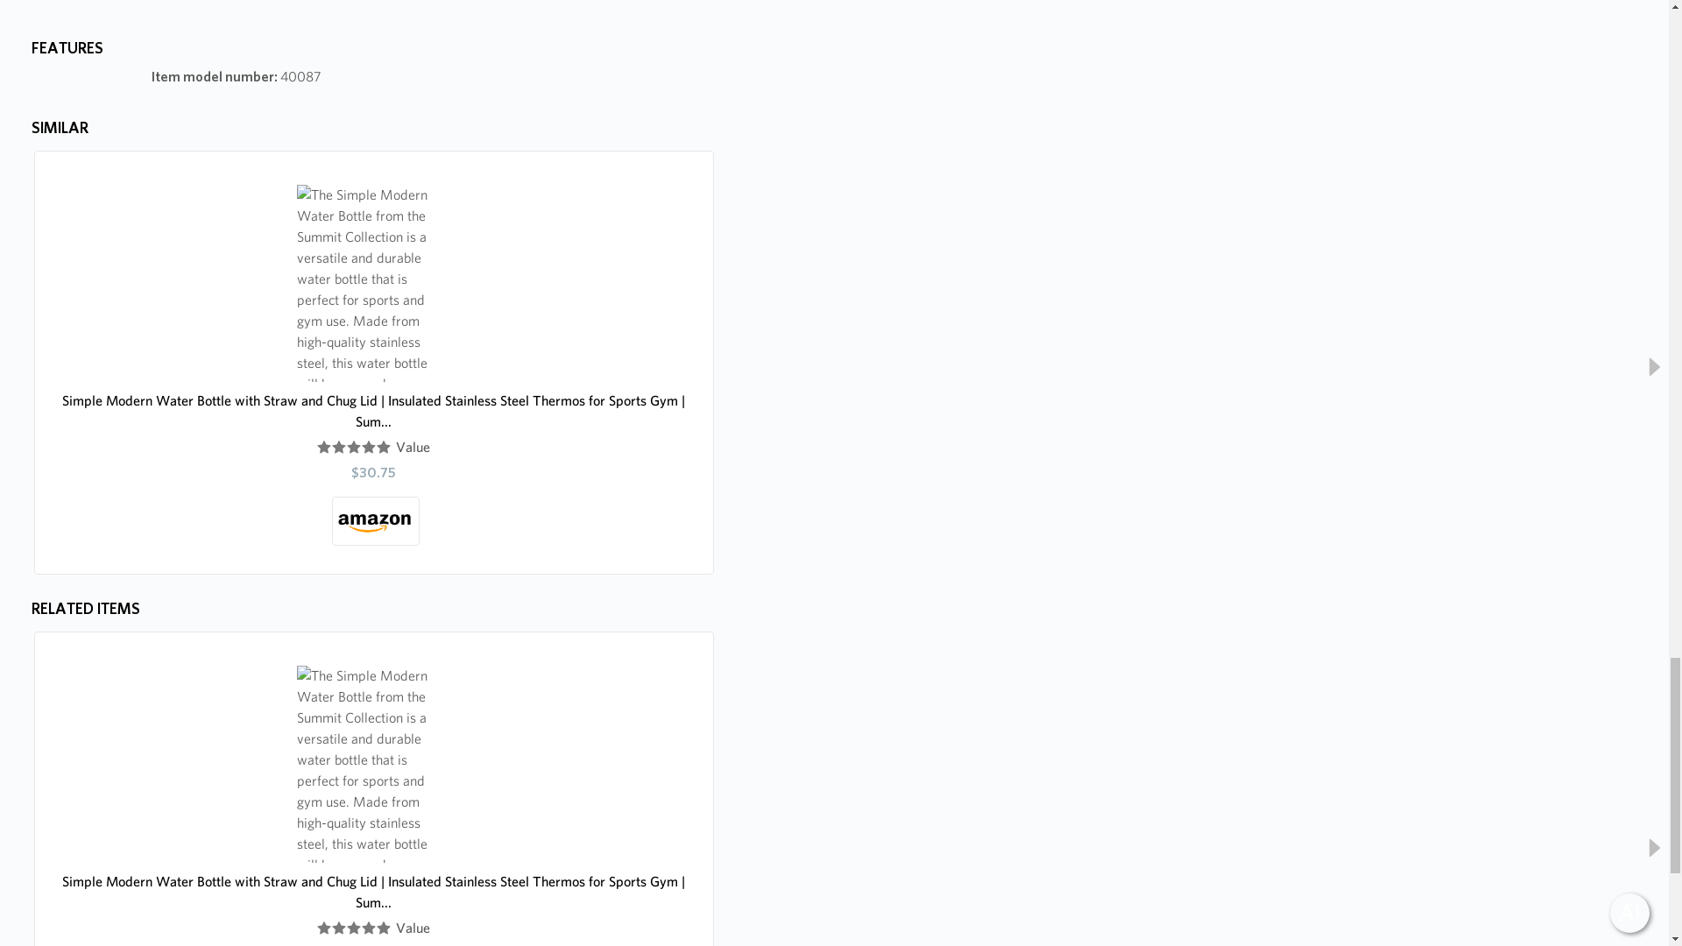 The width and height of the screenshot is (1682, 946). I want to click on 4.5, so click(354, 928).